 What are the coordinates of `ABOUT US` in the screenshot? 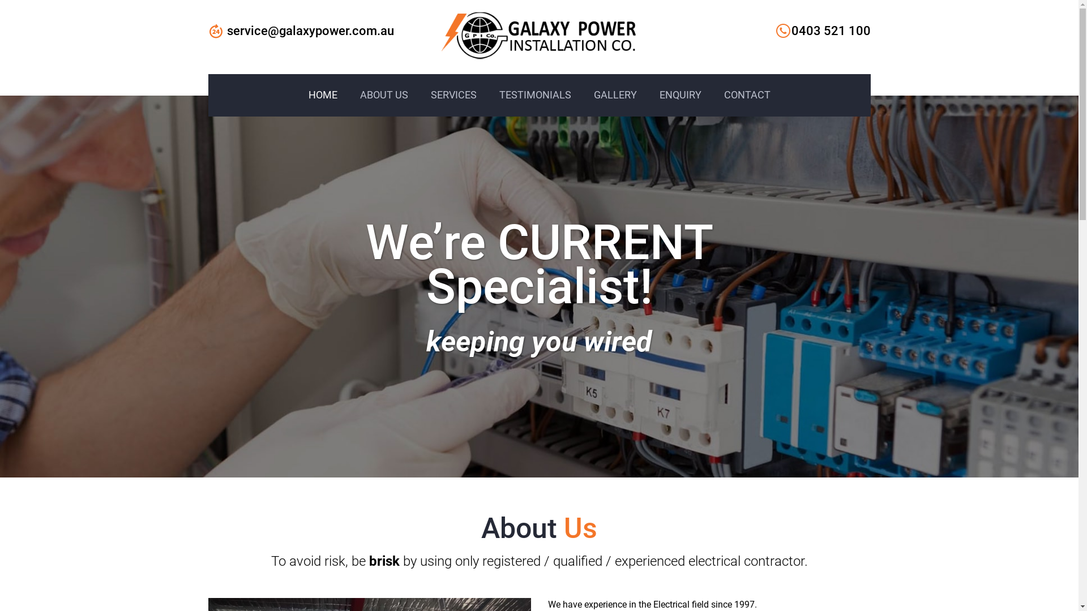 It's located at (384, 95).